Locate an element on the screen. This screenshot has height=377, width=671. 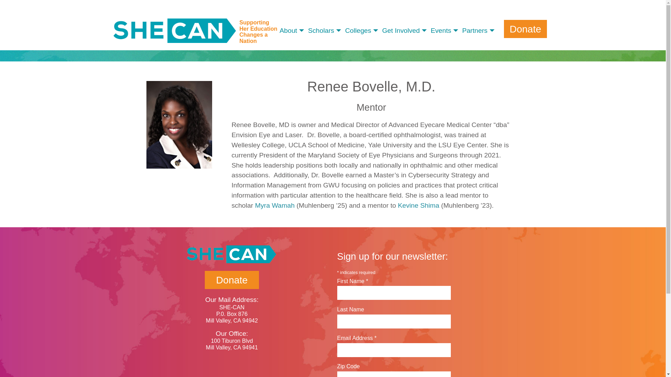
Scholars is located at coordinates (326, 31).